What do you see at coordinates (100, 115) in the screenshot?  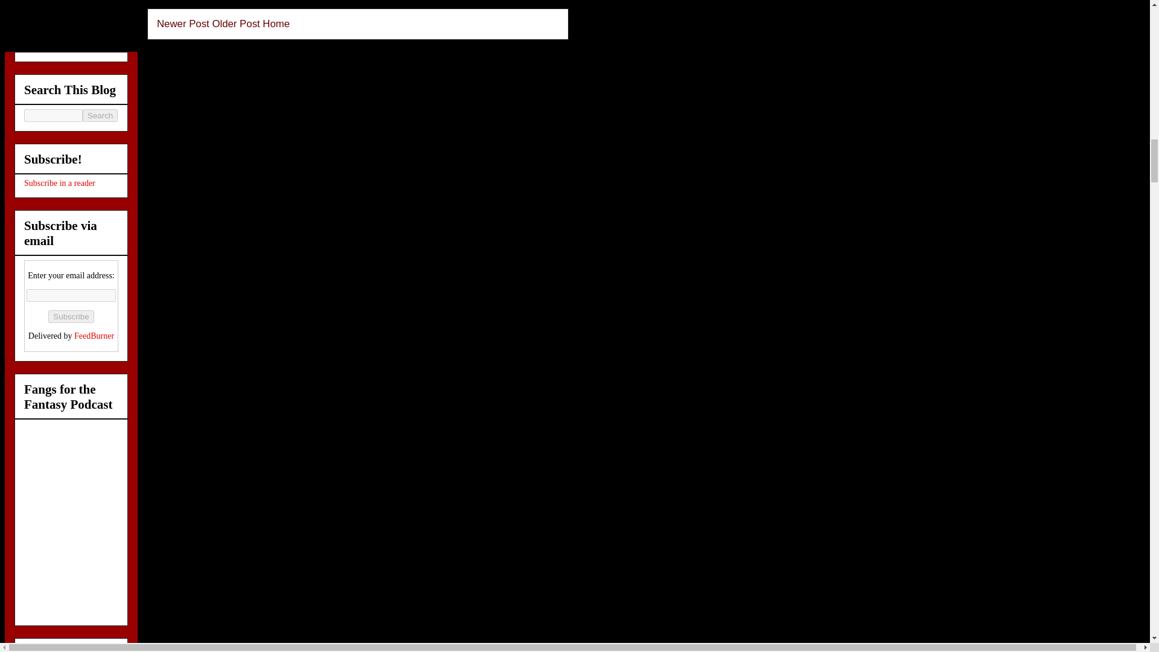 I see `Search` at bounding box center [100, 115].